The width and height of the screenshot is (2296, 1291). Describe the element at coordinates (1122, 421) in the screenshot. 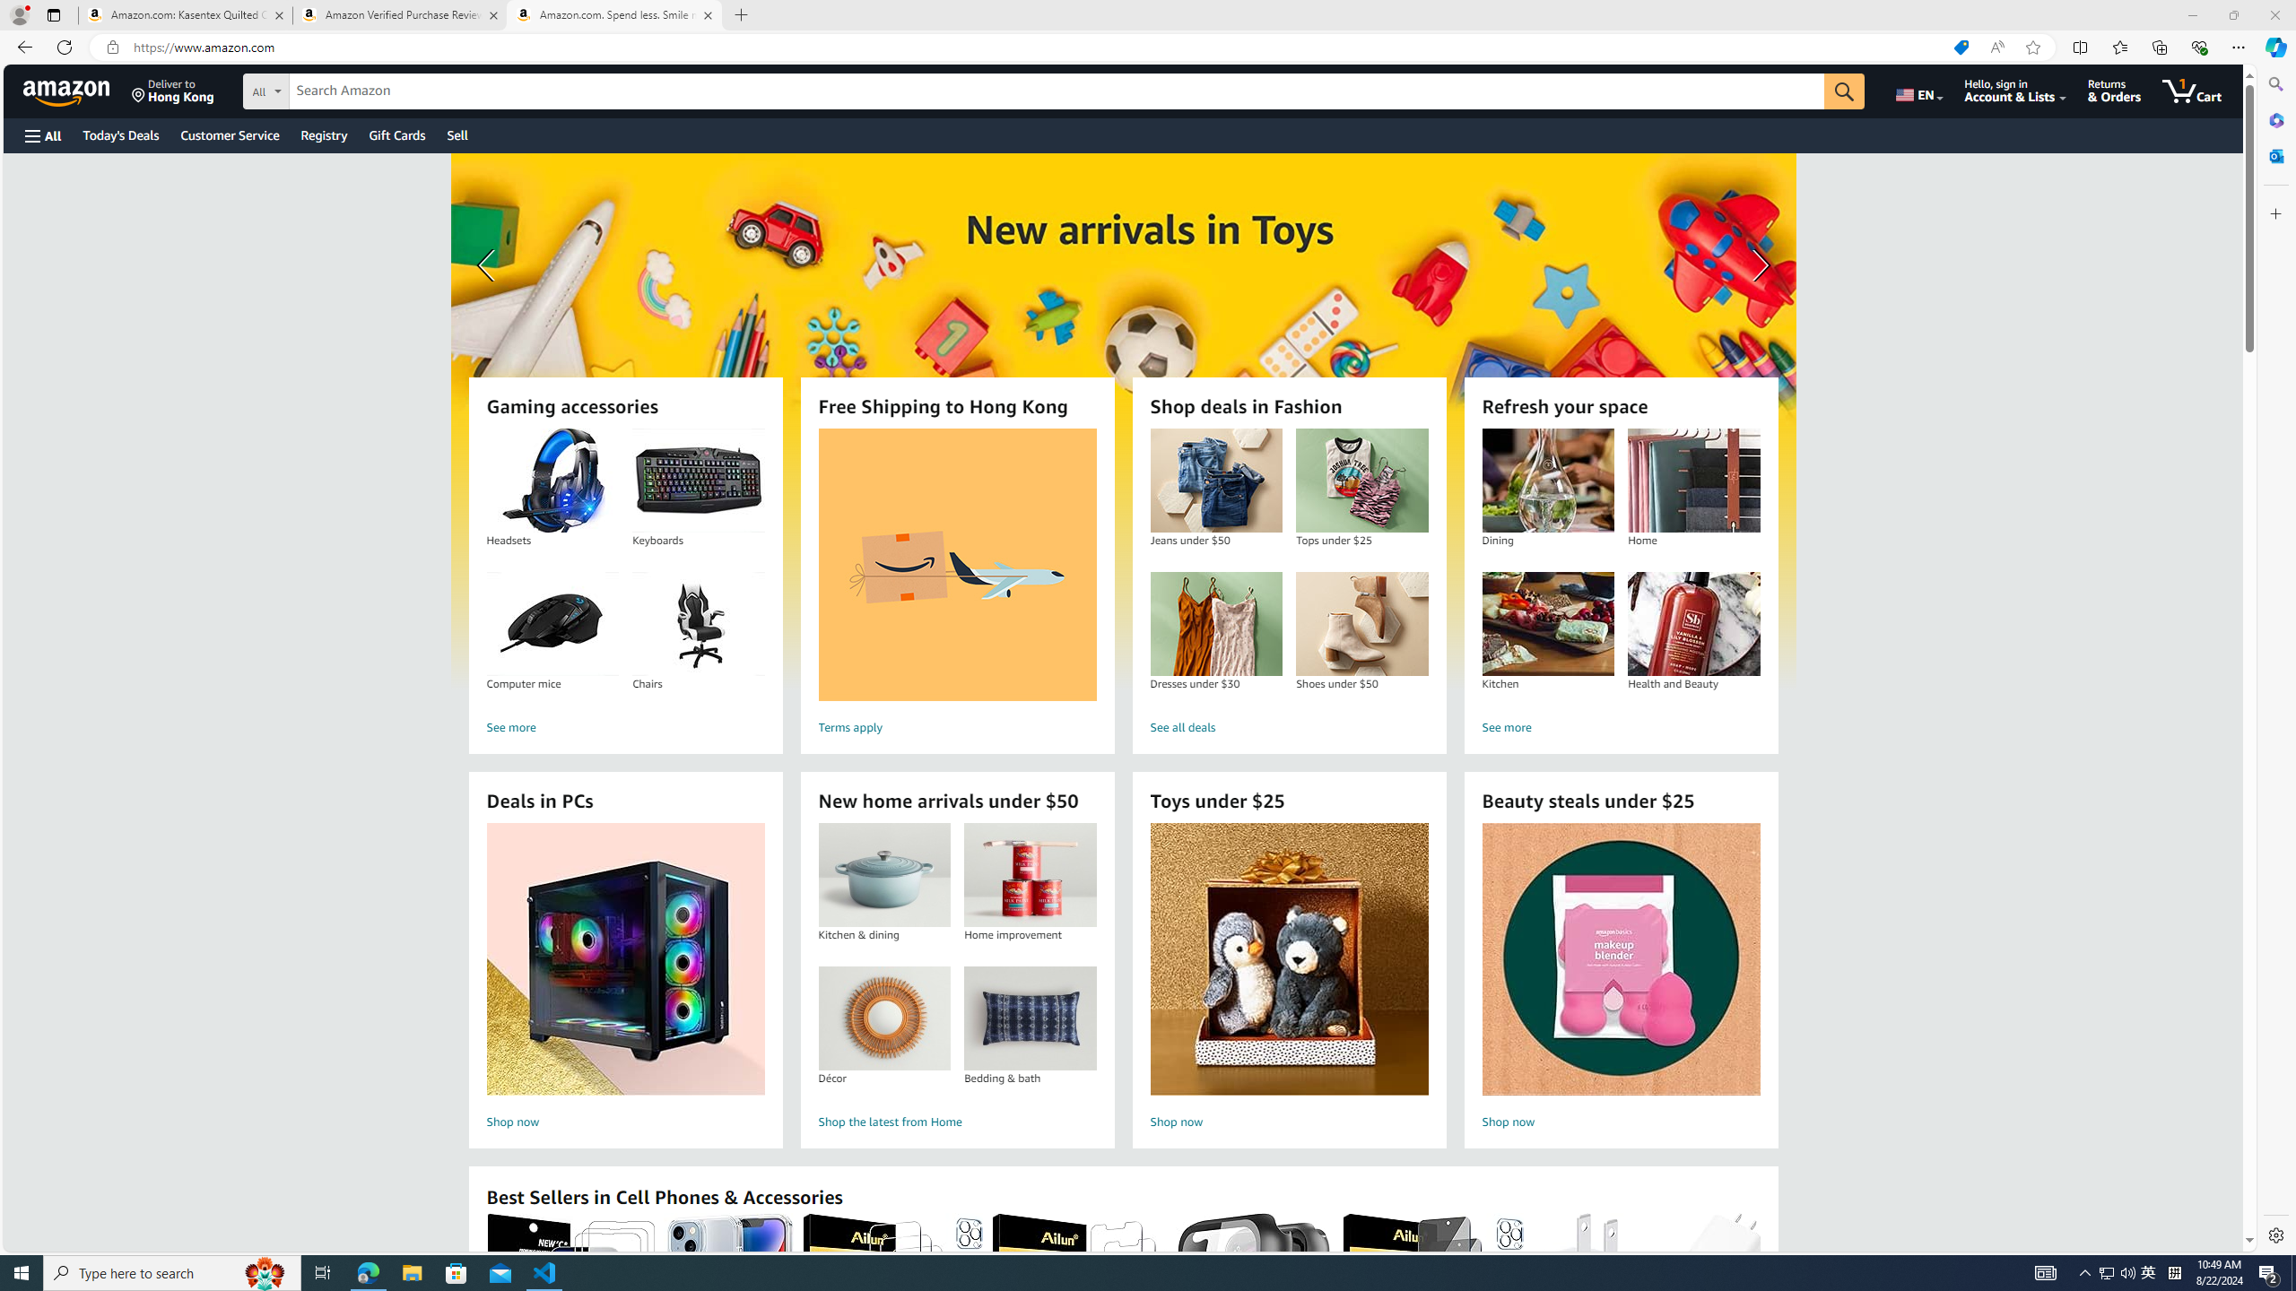

I see `Beauty` at that location.